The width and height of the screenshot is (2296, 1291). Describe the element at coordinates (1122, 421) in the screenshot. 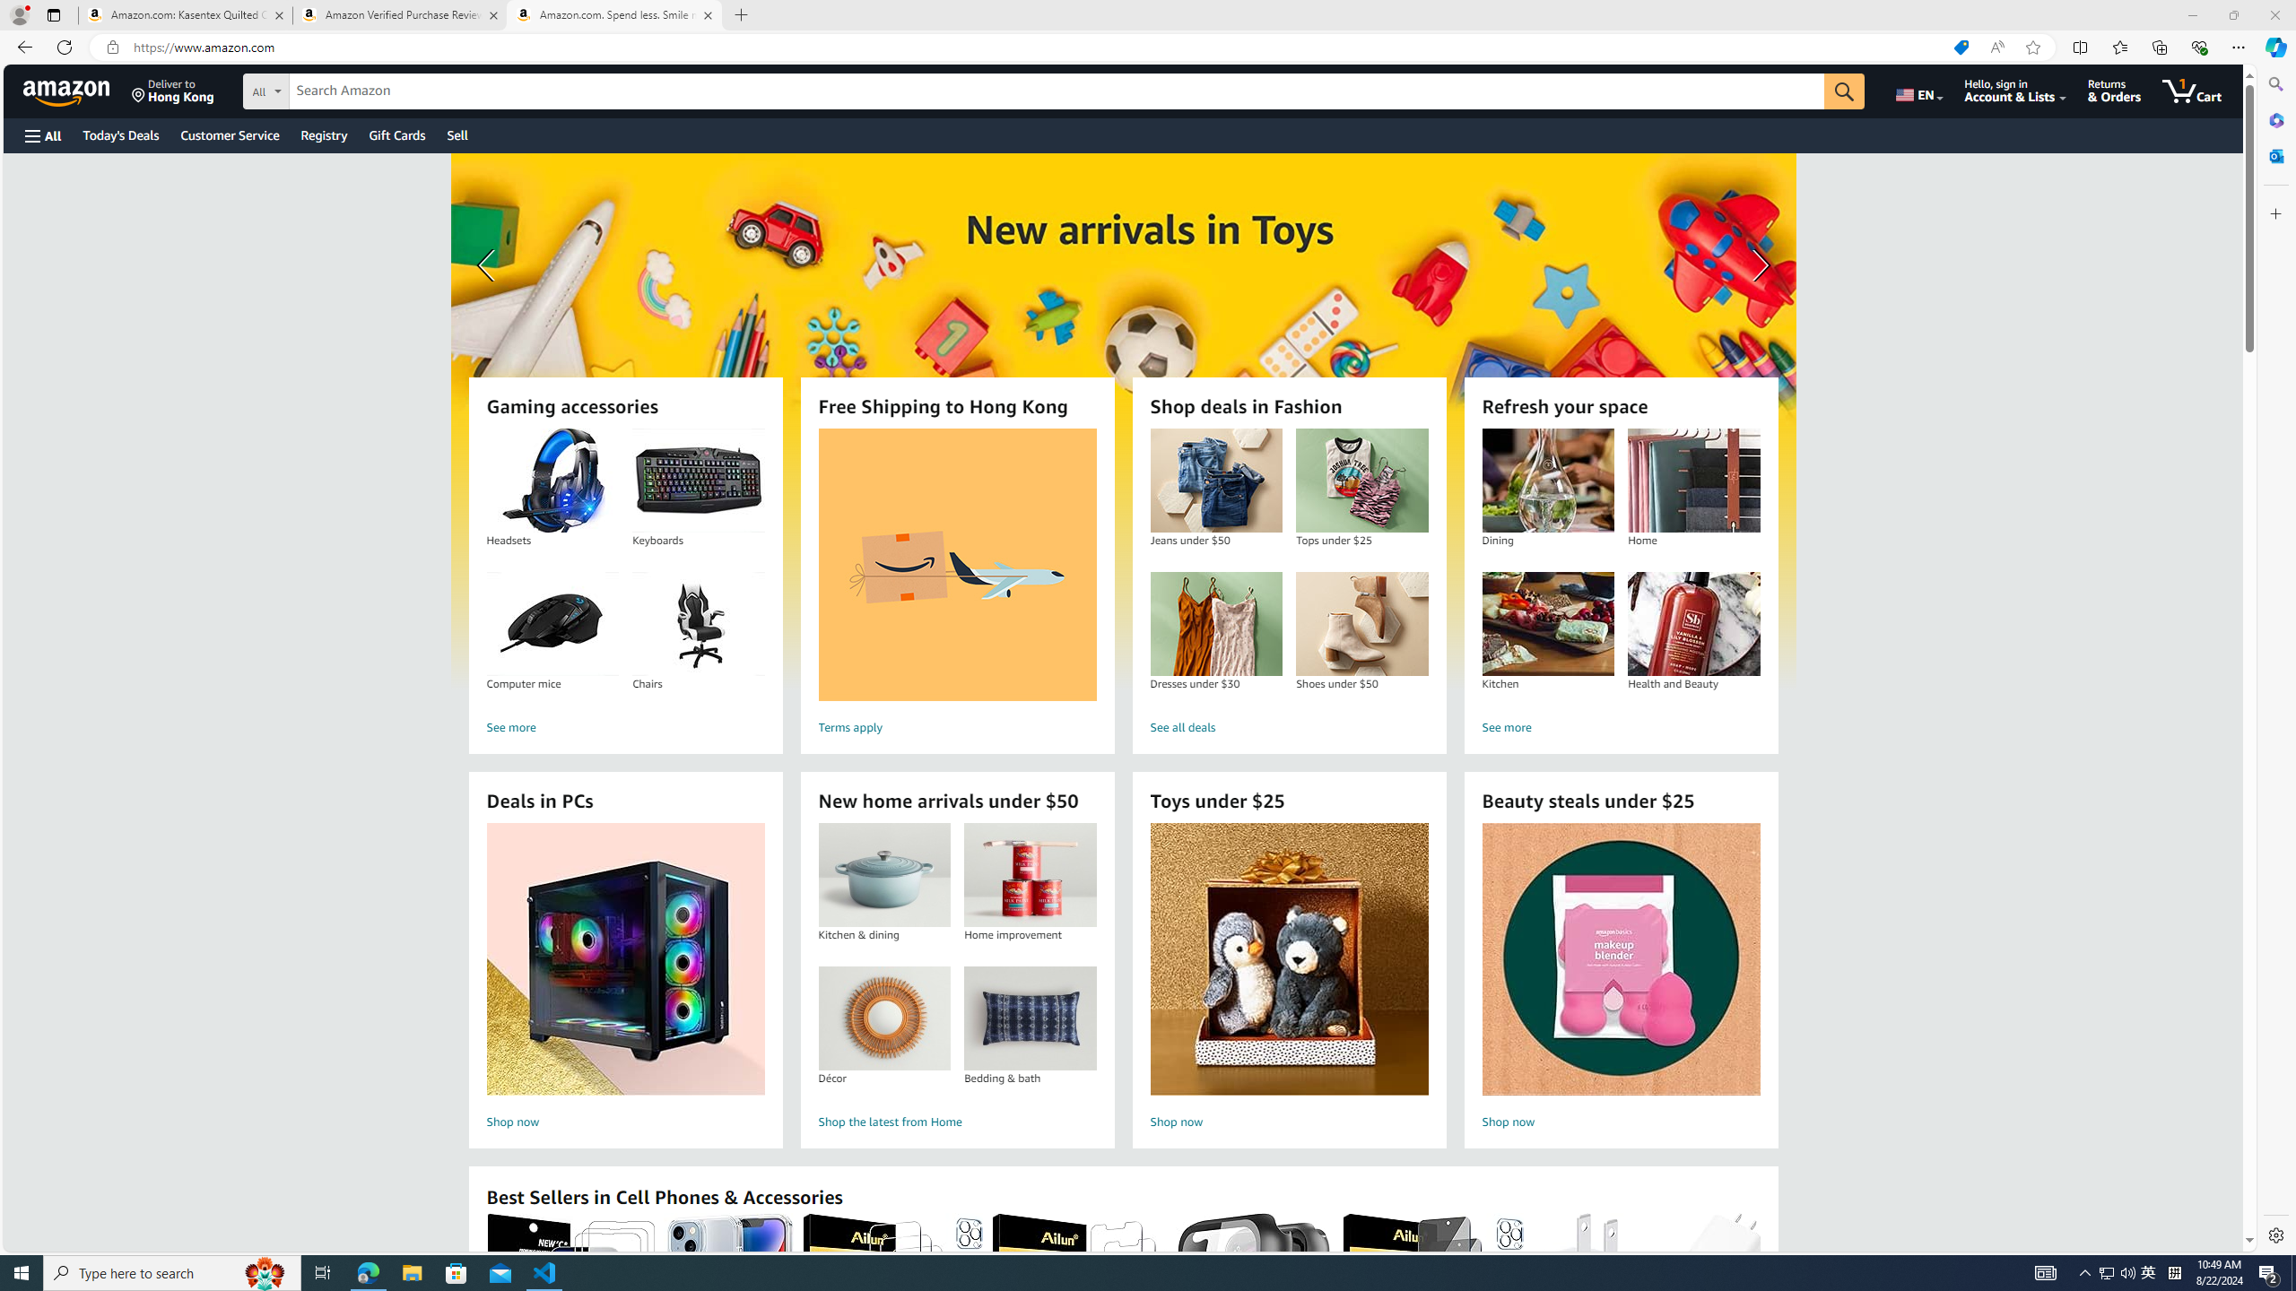

I see `Beauty` at that location.